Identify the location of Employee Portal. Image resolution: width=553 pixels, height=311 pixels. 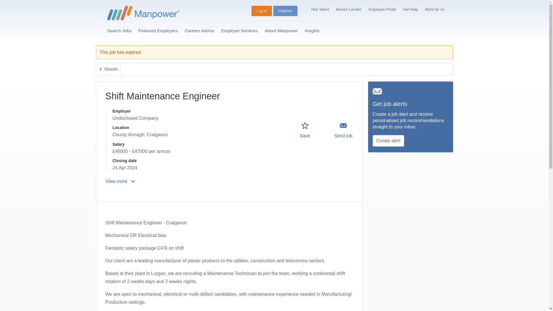
(382, 10).